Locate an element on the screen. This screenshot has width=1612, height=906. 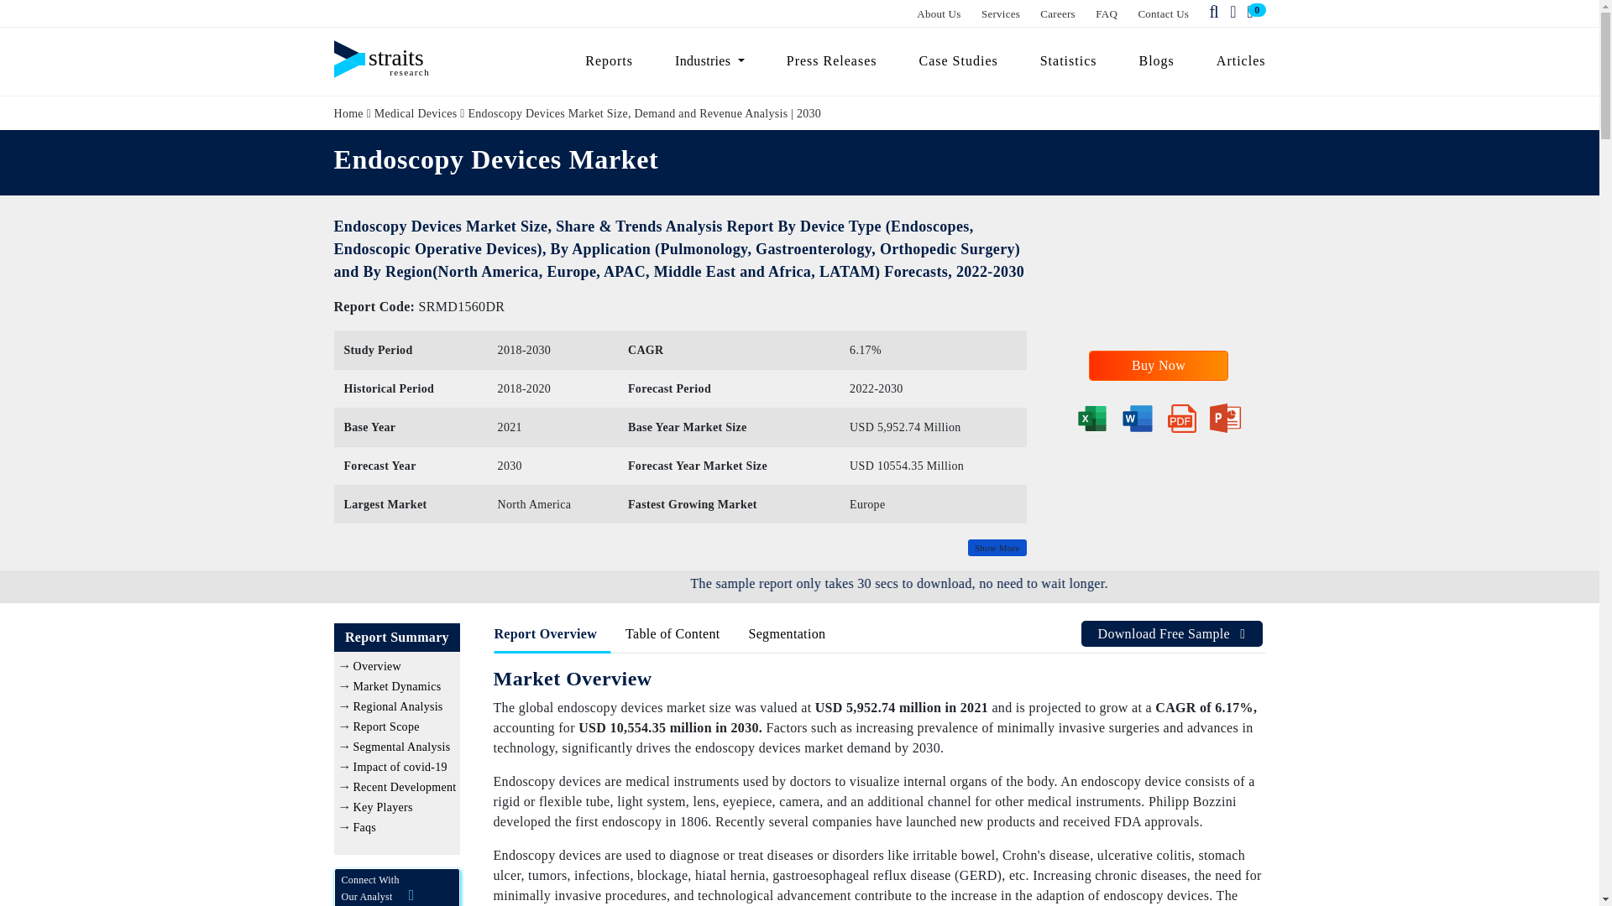
Reports is located at coordinates (609, 60).